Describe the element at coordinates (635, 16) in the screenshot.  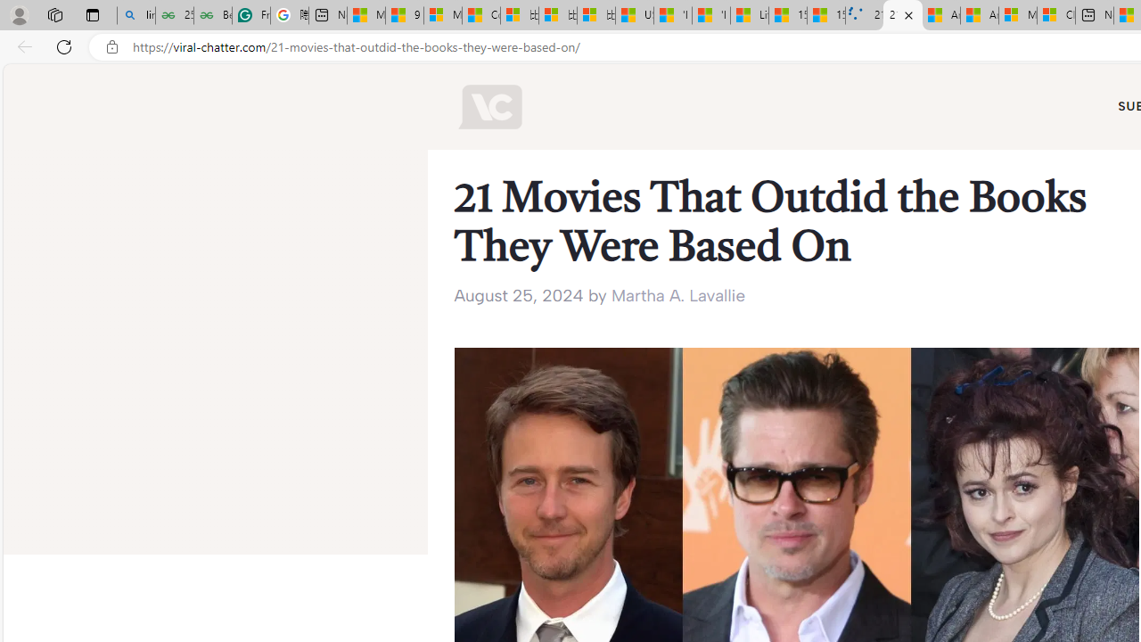
I see `USA TODAY - MSN` at that location.